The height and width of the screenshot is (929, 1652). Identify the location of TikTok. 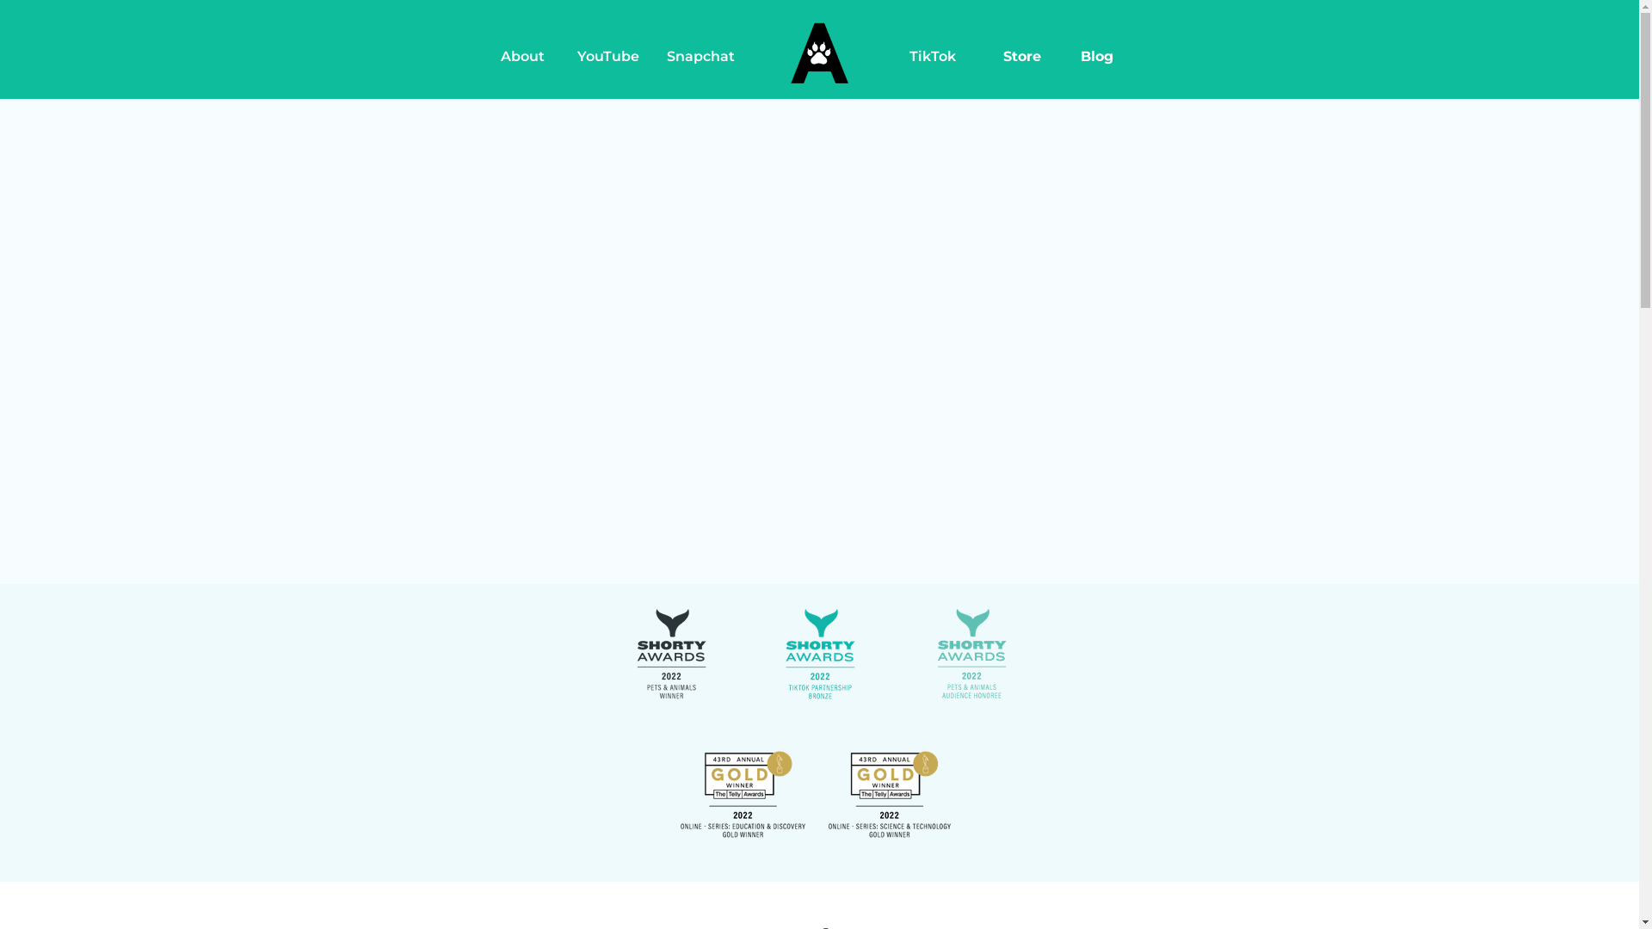
(933, 57).